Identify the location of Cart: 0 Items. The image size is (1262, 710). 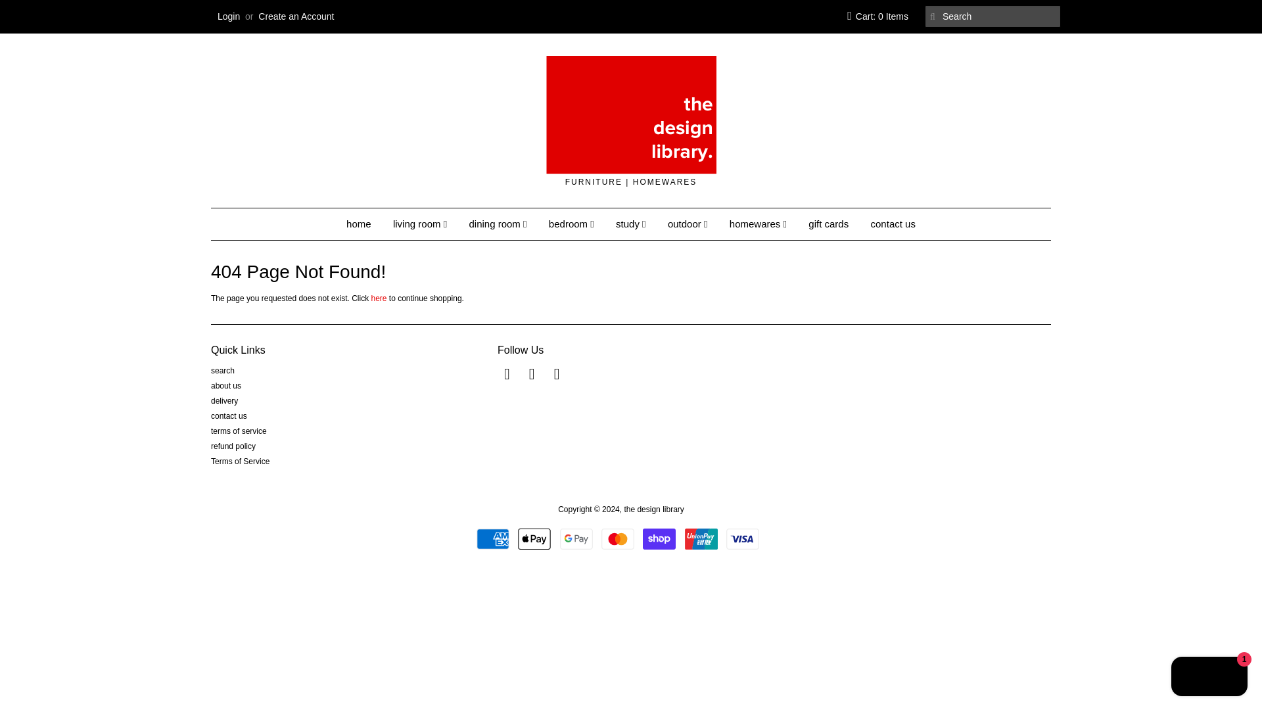
(877, 16).